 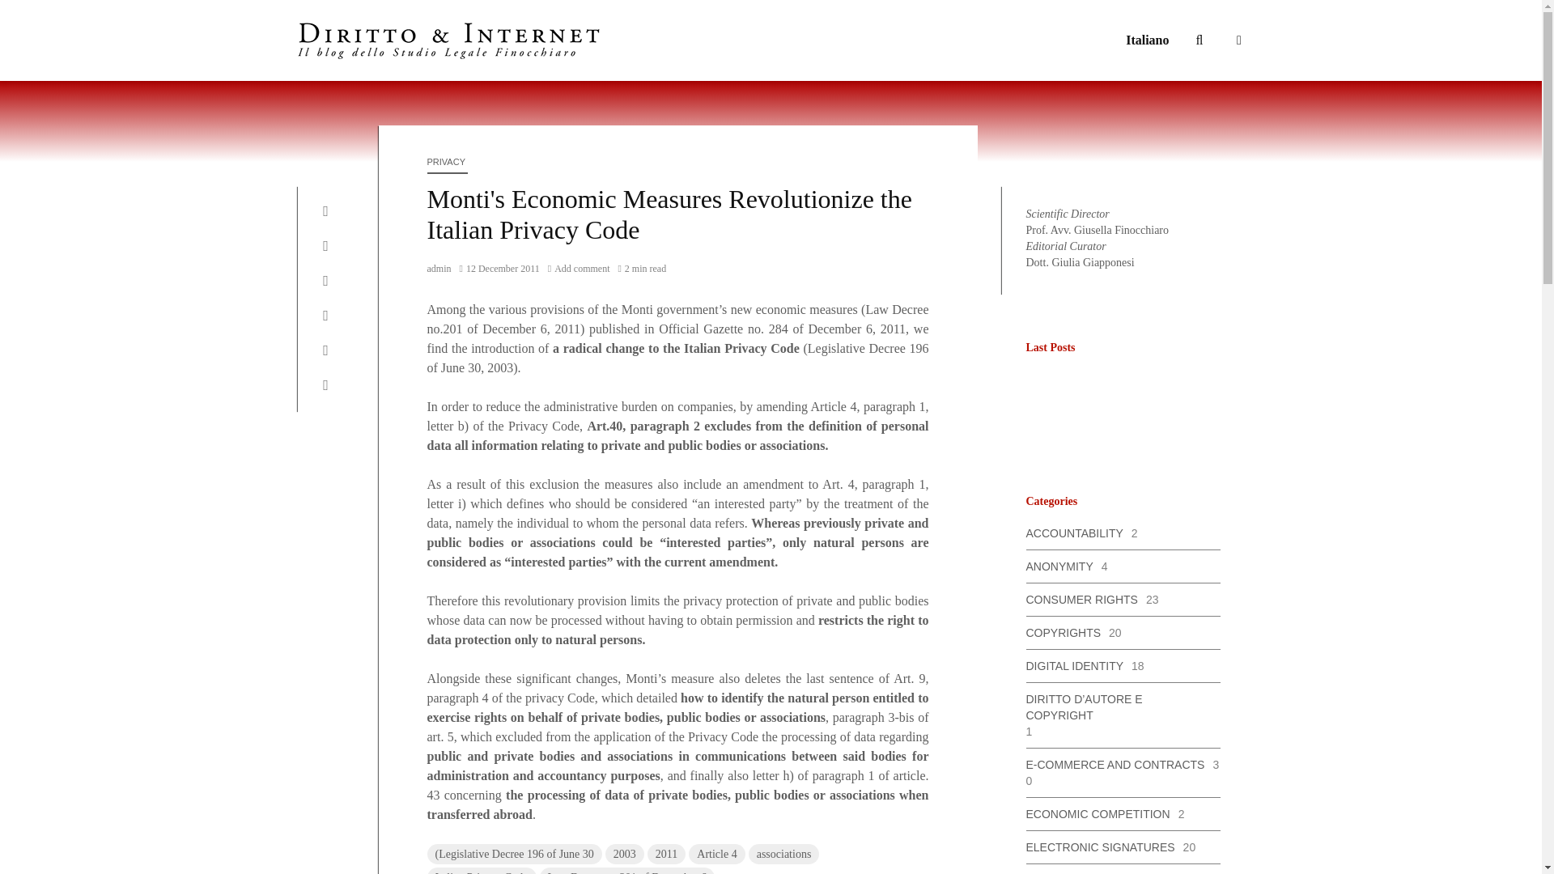 I want to click on 2003, so click(x=625, y=855).